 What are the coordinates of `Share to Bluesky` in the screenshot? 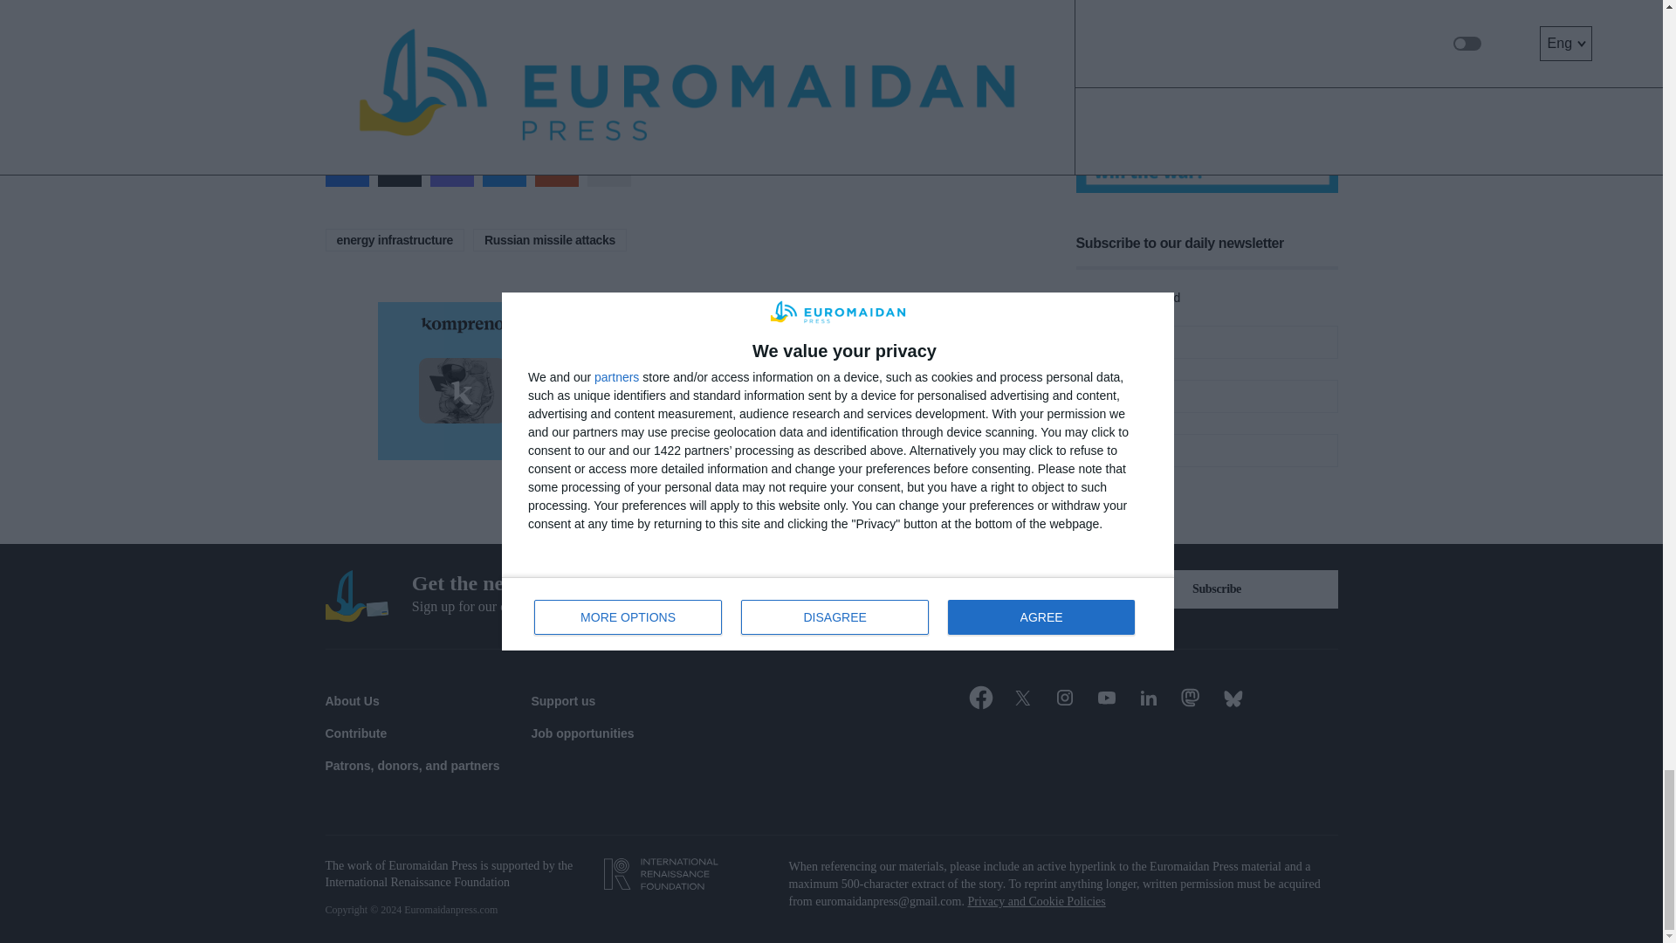 It's located at (504, 164).